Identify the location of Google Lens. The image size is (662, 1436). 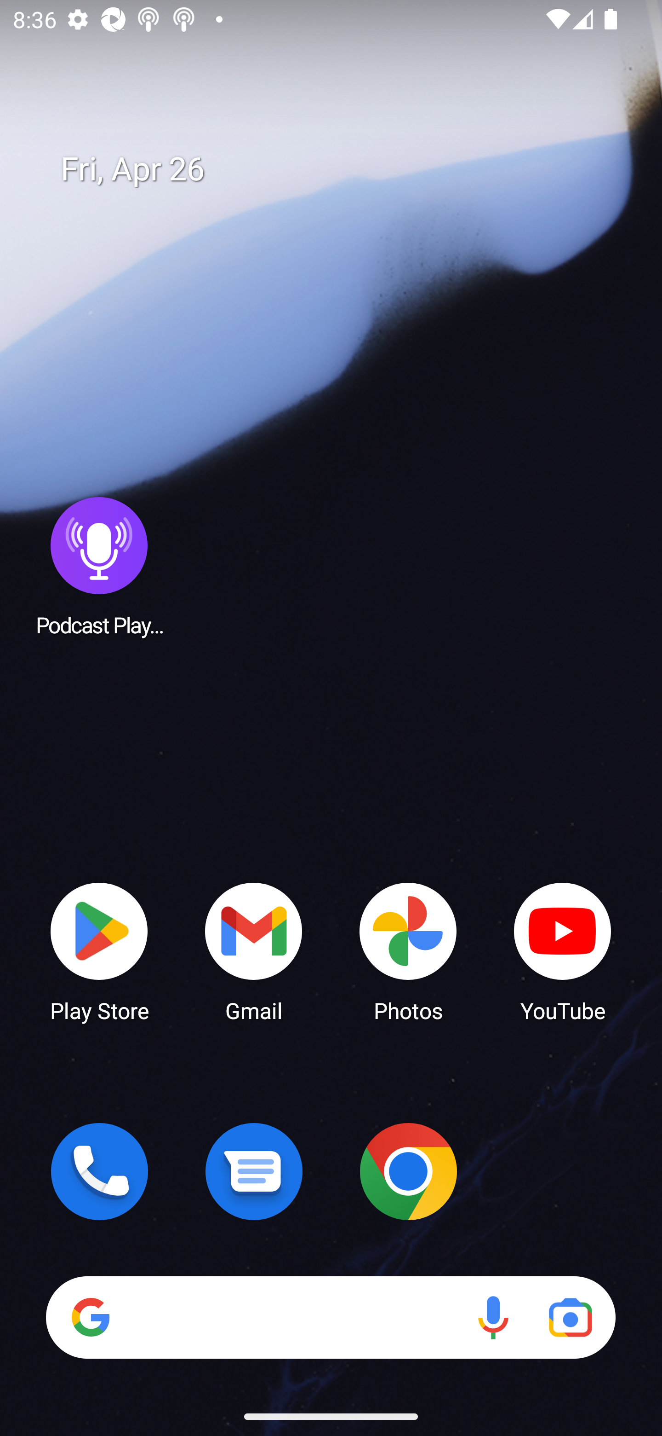
(570, 1317).